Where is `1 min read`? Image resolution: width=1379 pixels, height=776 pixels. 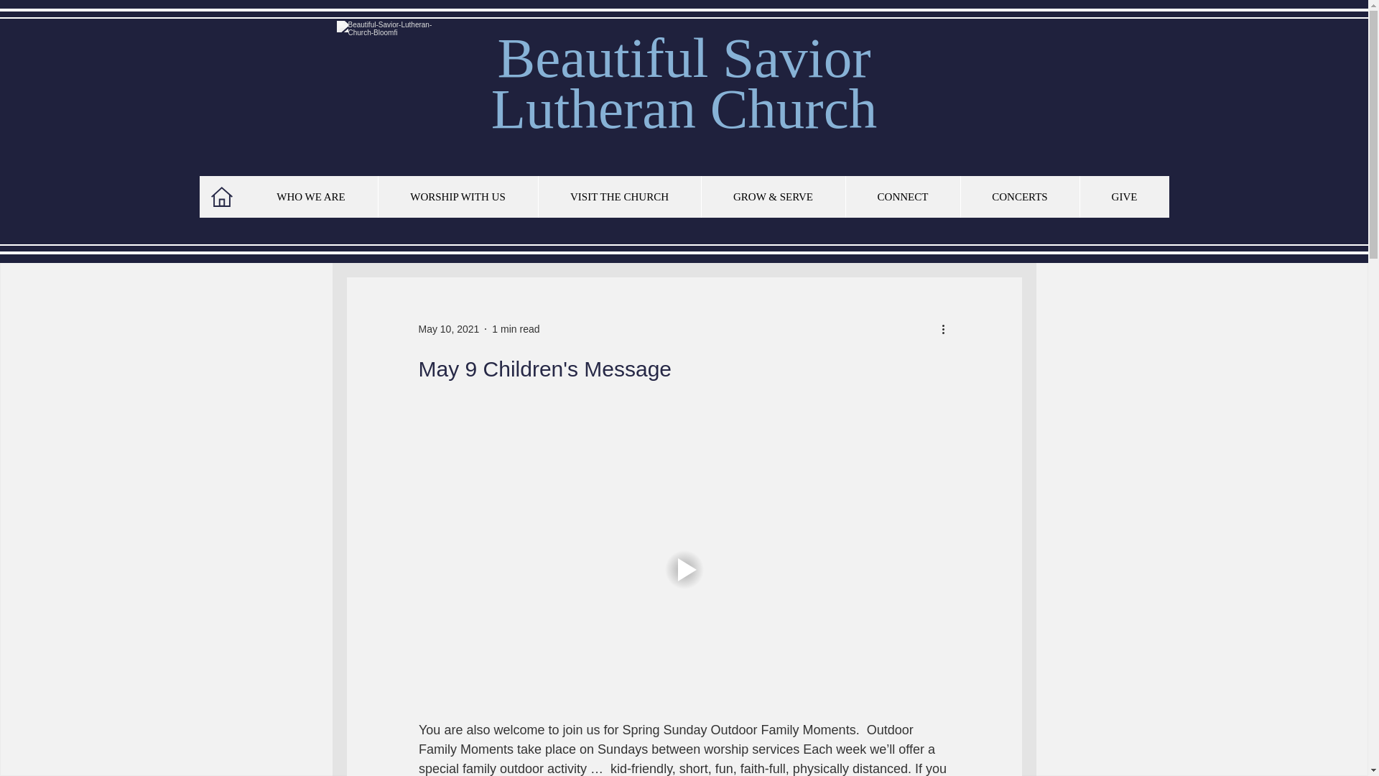 1 min read is located at coordinates (516, 329).